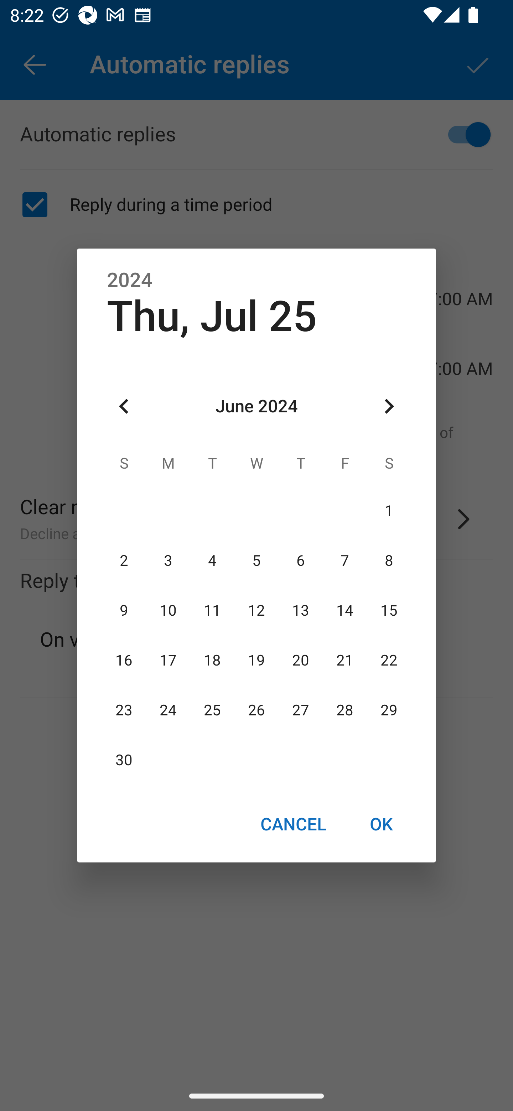 Image resolution: width=513 pixels, height=1111 pixels. Describe the element at coordinates (389, 560) in the screenshot. I see `8 08 June 2024` at that location.